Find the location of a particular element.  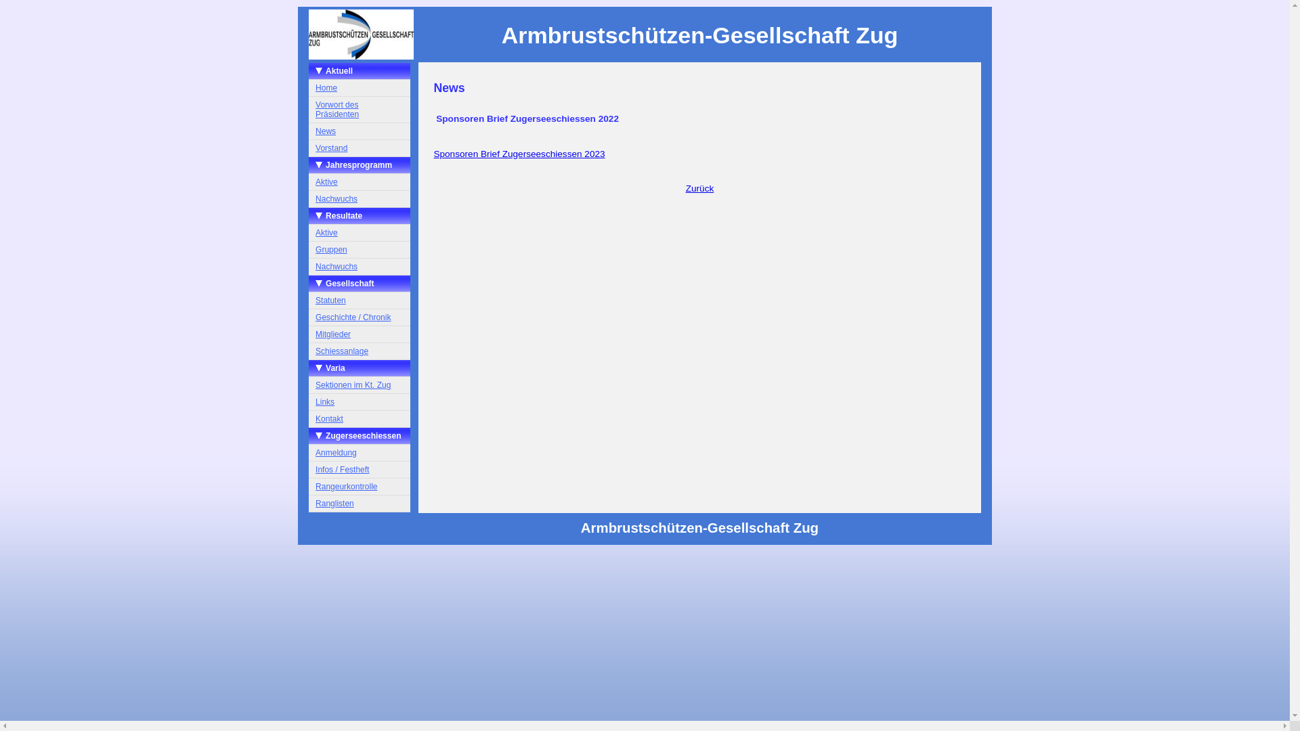

Sektionen im Kt. Zug is located at coordinates (360, 386).